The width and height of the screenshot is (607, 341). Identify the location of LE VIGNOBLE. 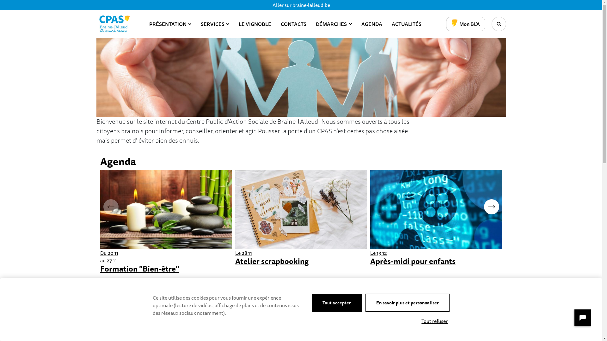
(255, 24).